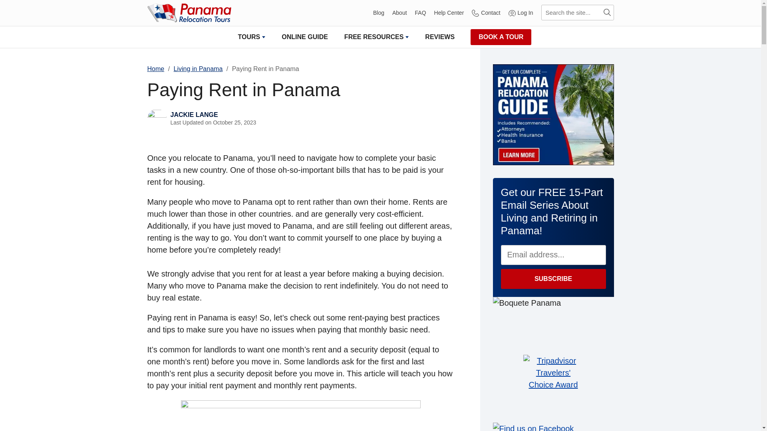 Image resolution: width=767 pixels, height=431 pixels. What do you see at coordinates (521, 13) in the screenshot?
I see `Log In` at bounding box center [521, 13].